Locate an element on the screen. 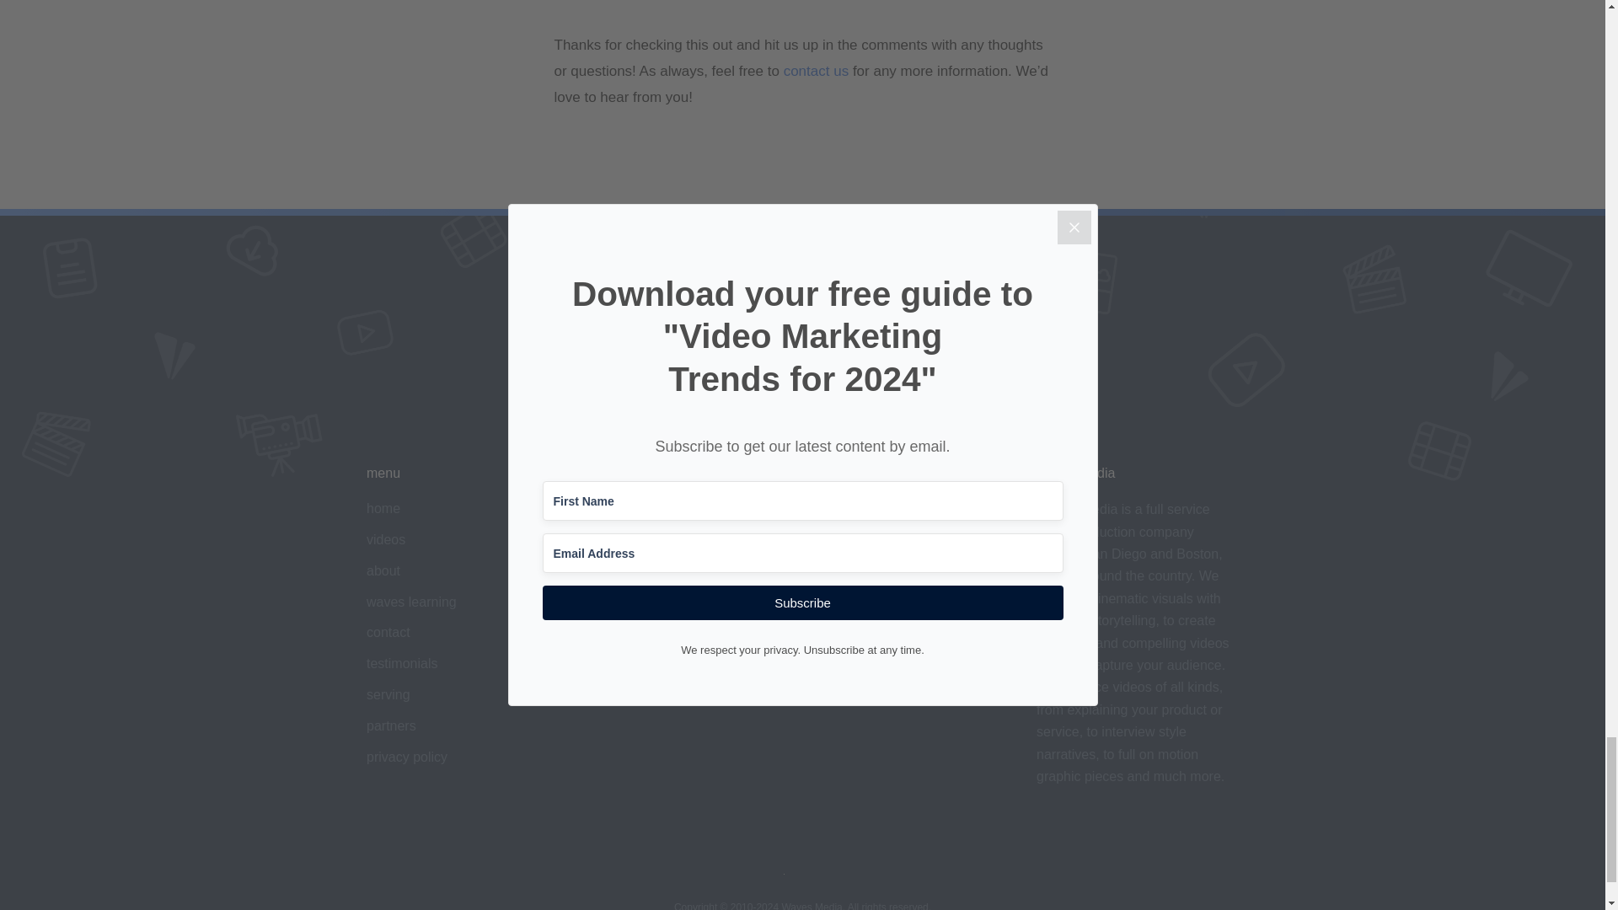 The height and width of the screenshot is (910, 1618). contact is located at coordinates (388, 632).